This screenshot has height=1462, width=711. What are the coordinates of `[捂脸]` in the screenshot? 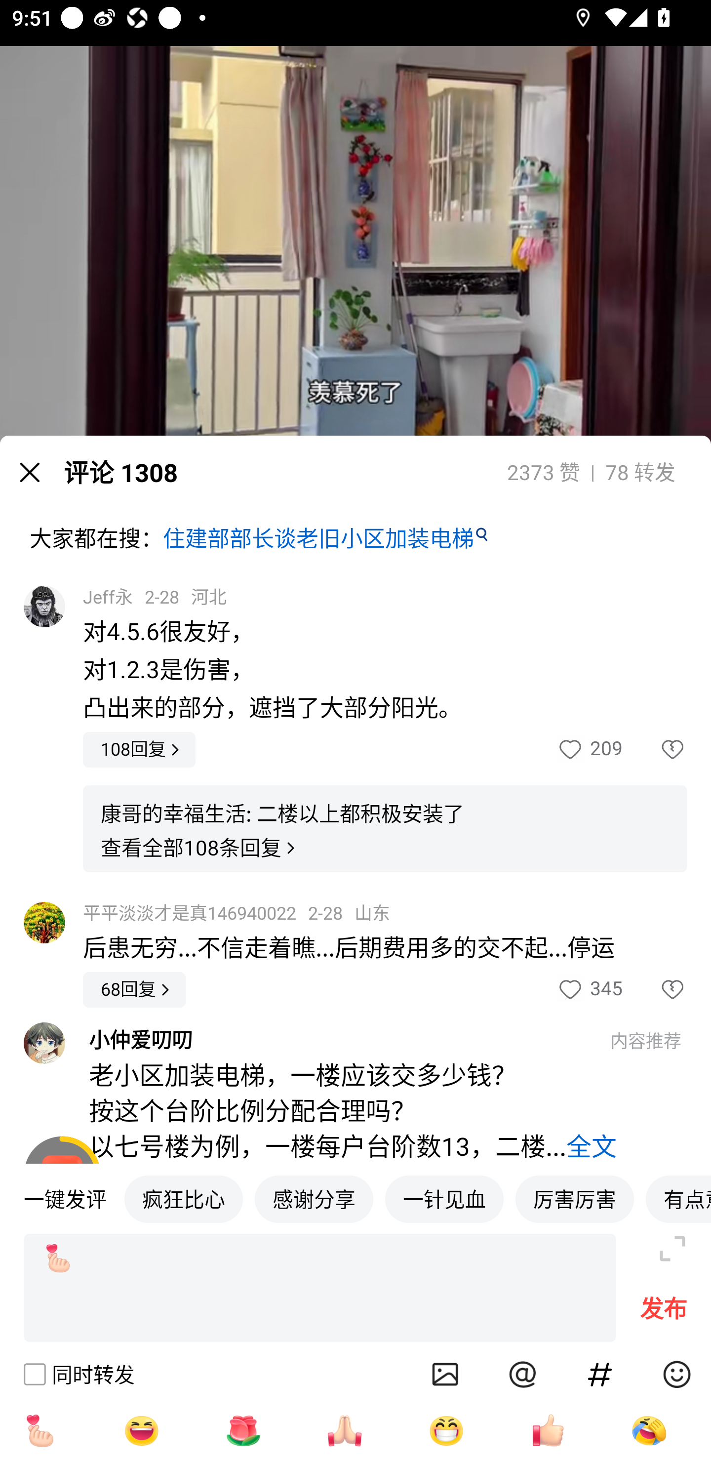 It's located at (649, 1430).